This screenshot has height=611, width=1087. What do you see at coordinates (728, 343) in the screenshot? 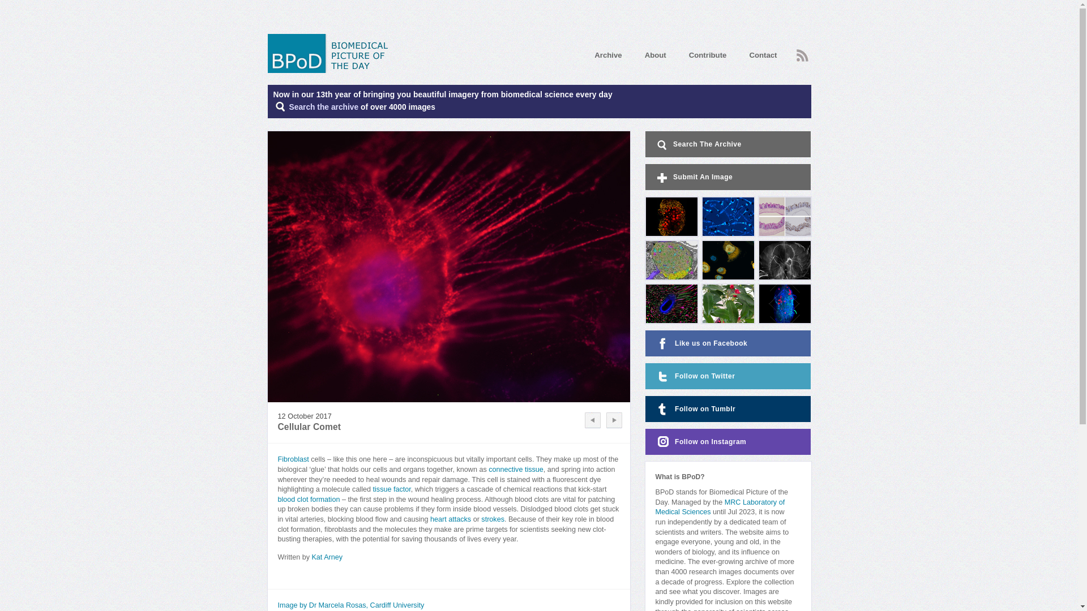
I see `Like us on Facebook` at bounding box center [728, 343].